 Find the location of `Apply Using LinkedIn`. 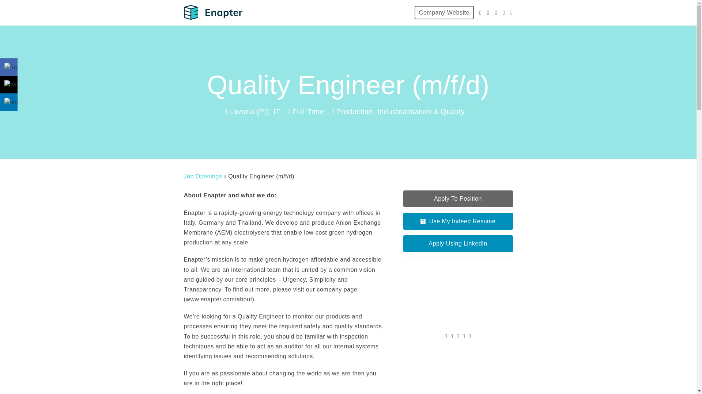

Apply Using LinkedIn is located at coordinates (458, 244).